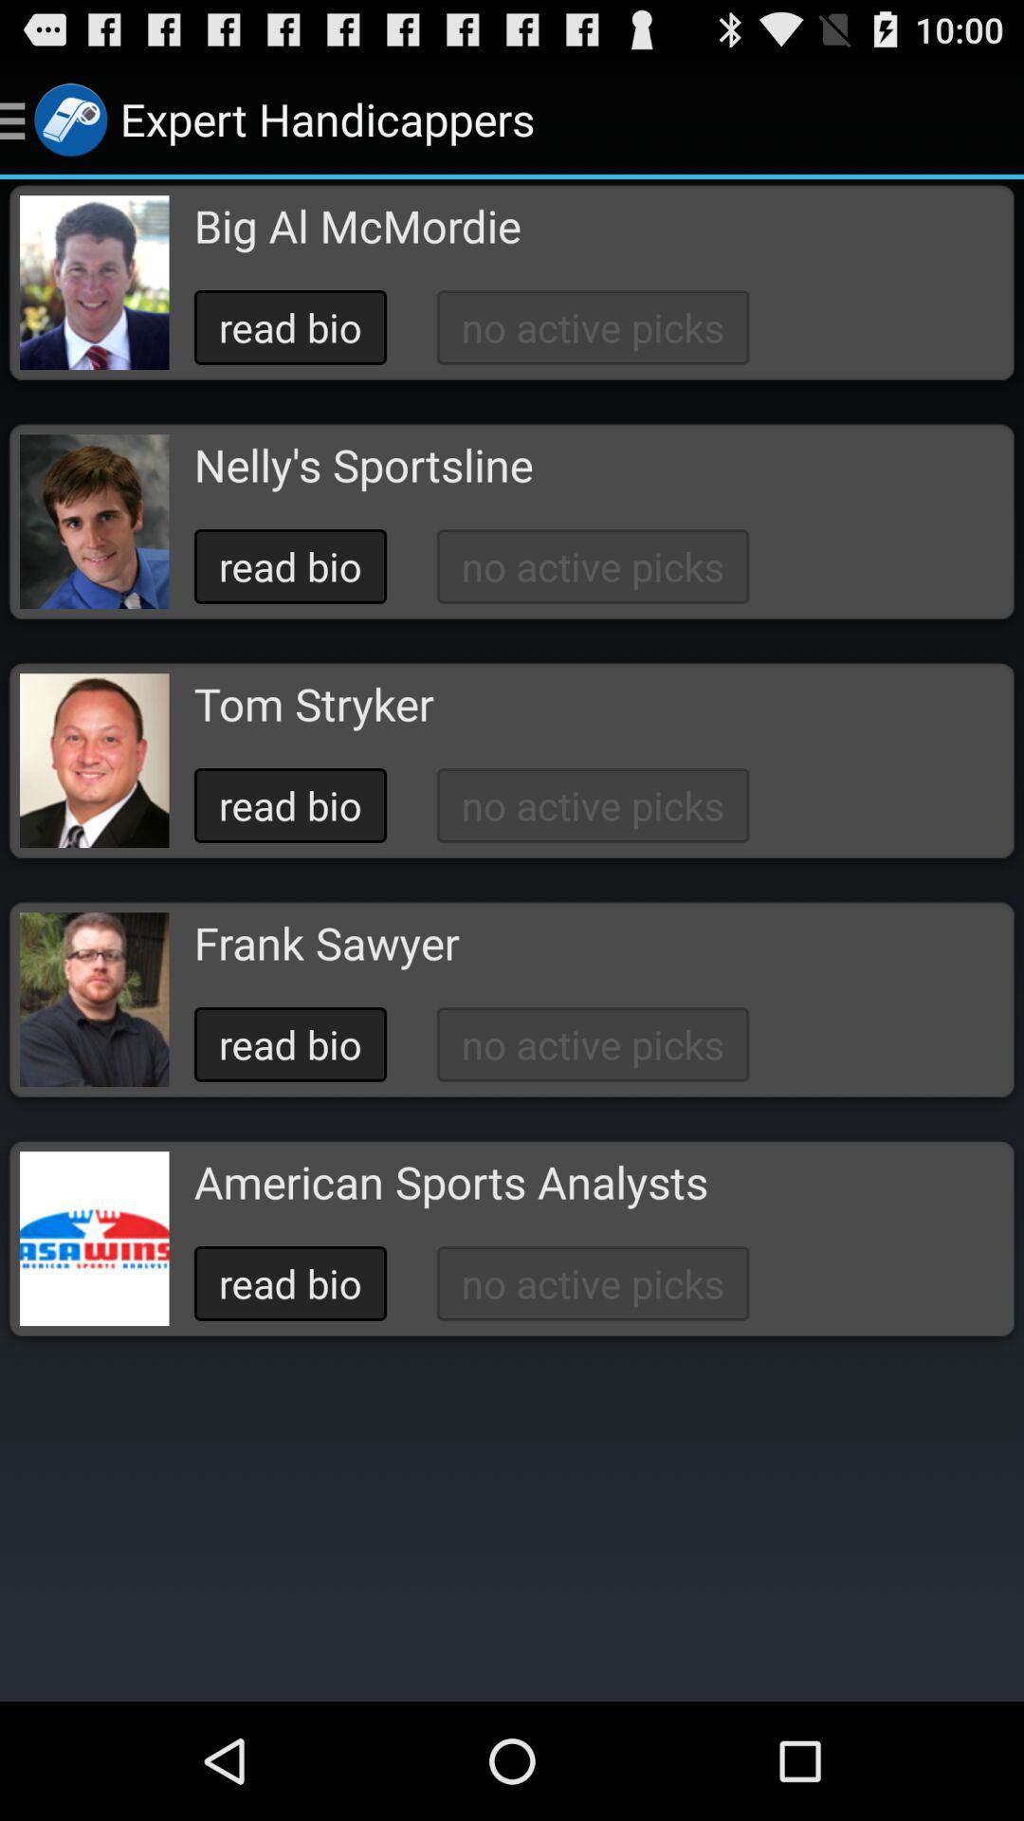  I want to click on launch american sports analysts, so click(450, 1182).